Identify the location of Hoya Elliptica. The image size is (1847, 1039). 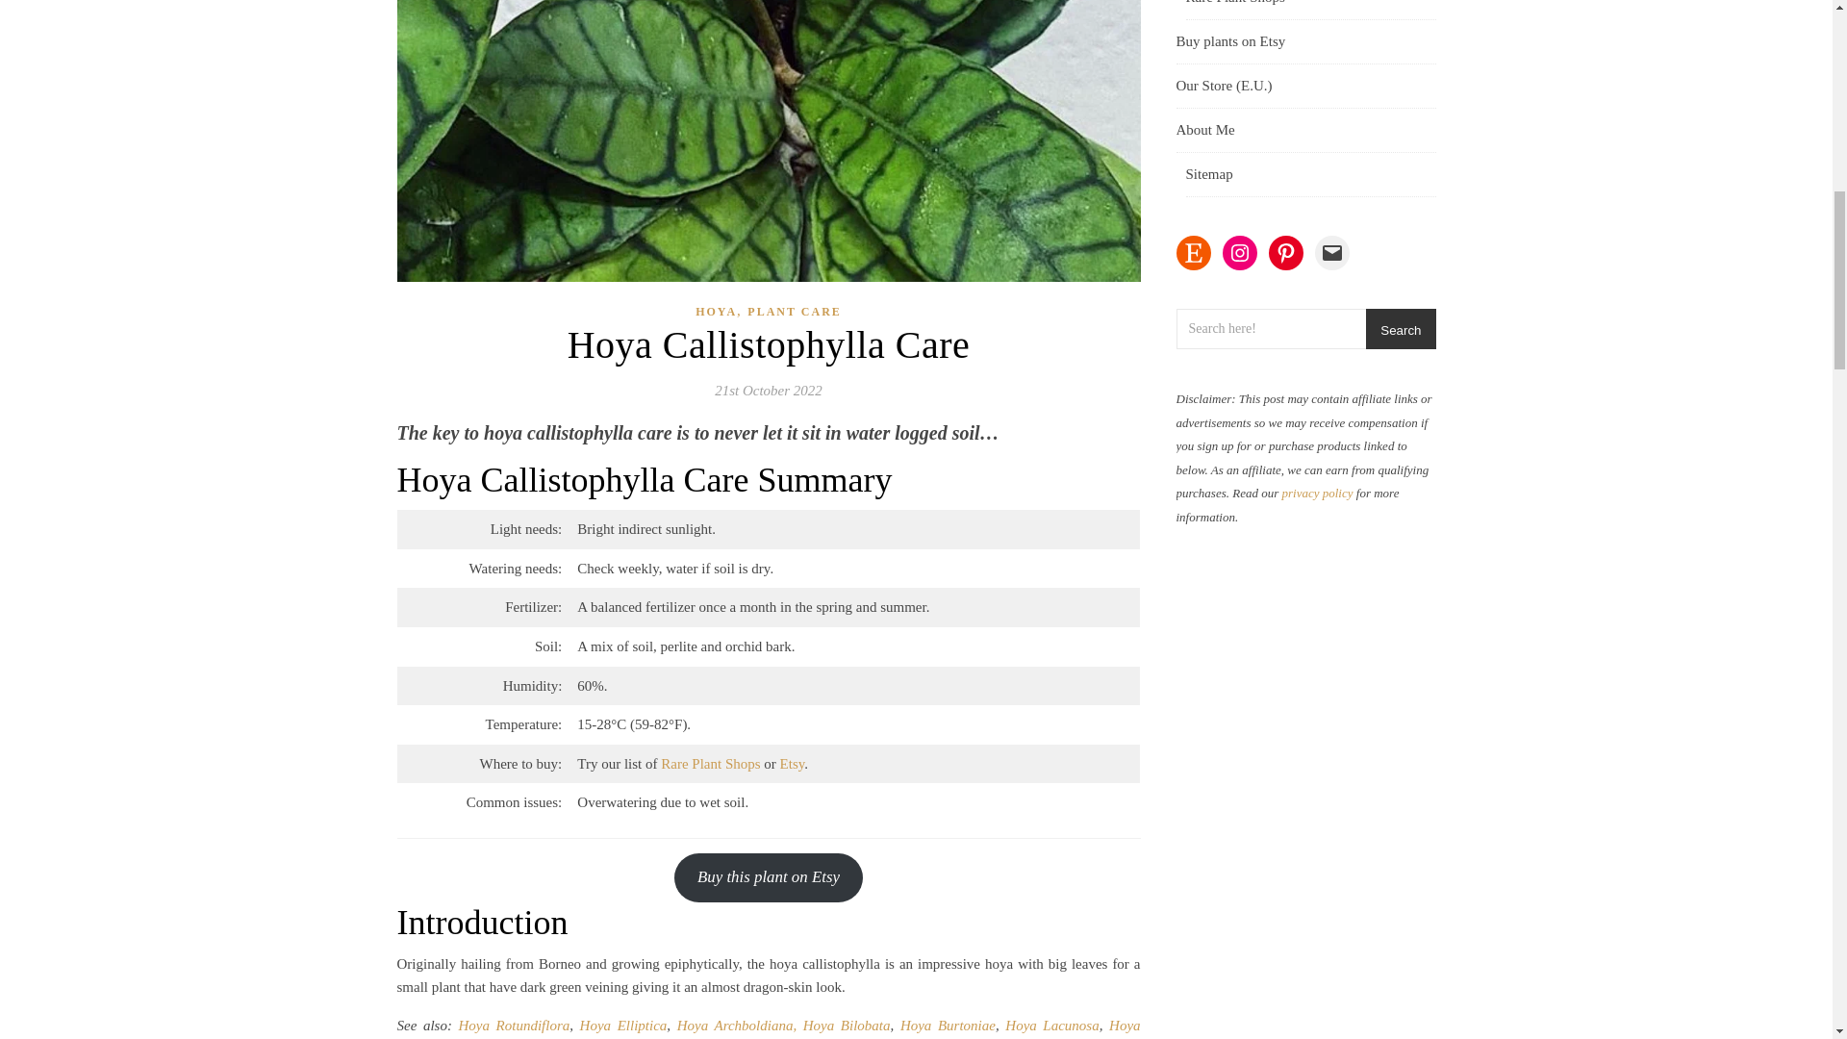
(623, 1026).